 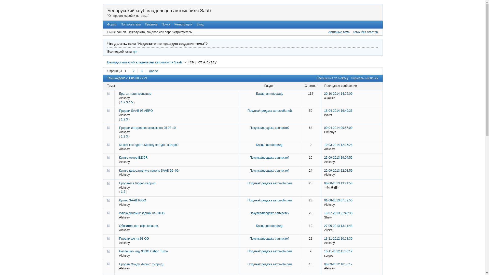 I want to click on 09-04-2014 09:57:09, so click(x=338, y=128).